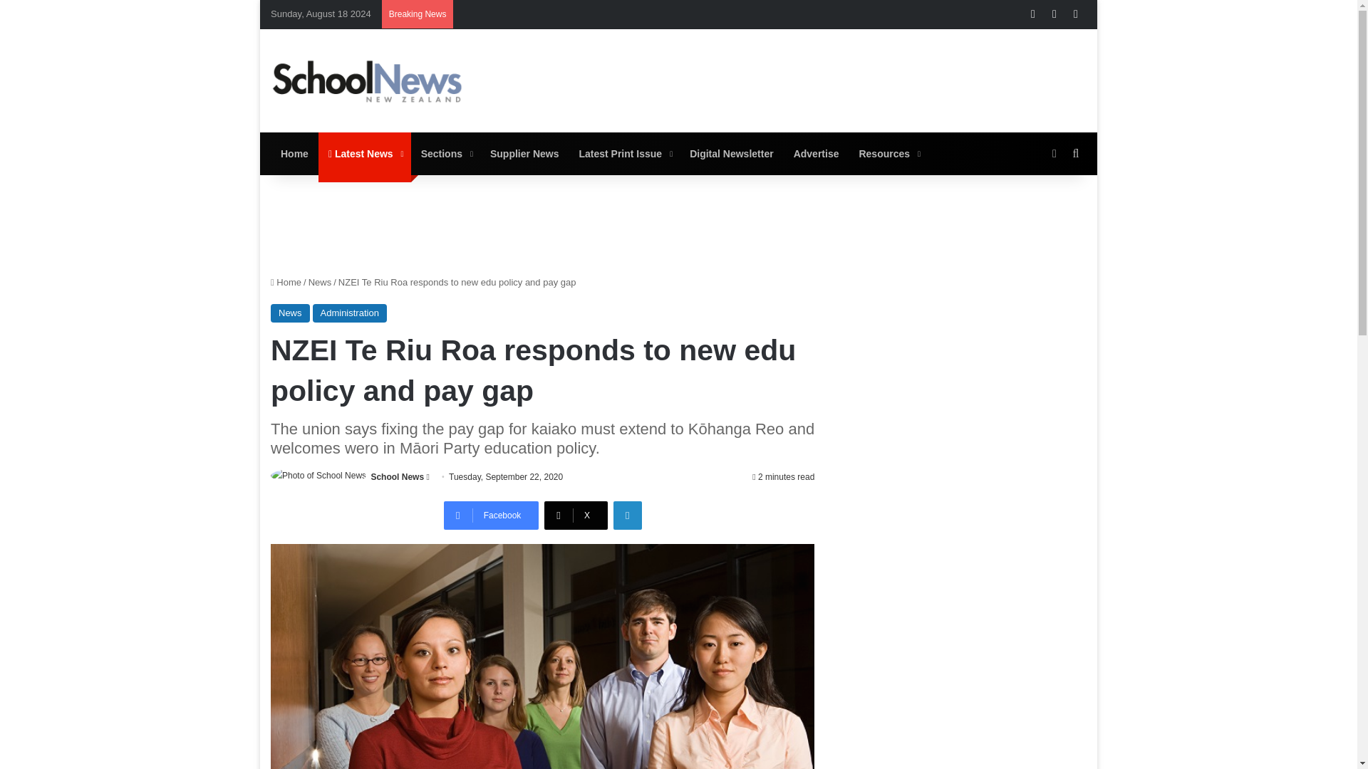 Image resolution: width=1368 pixels, height=769 pixels. I want to click on Administration, so click(350, 313).